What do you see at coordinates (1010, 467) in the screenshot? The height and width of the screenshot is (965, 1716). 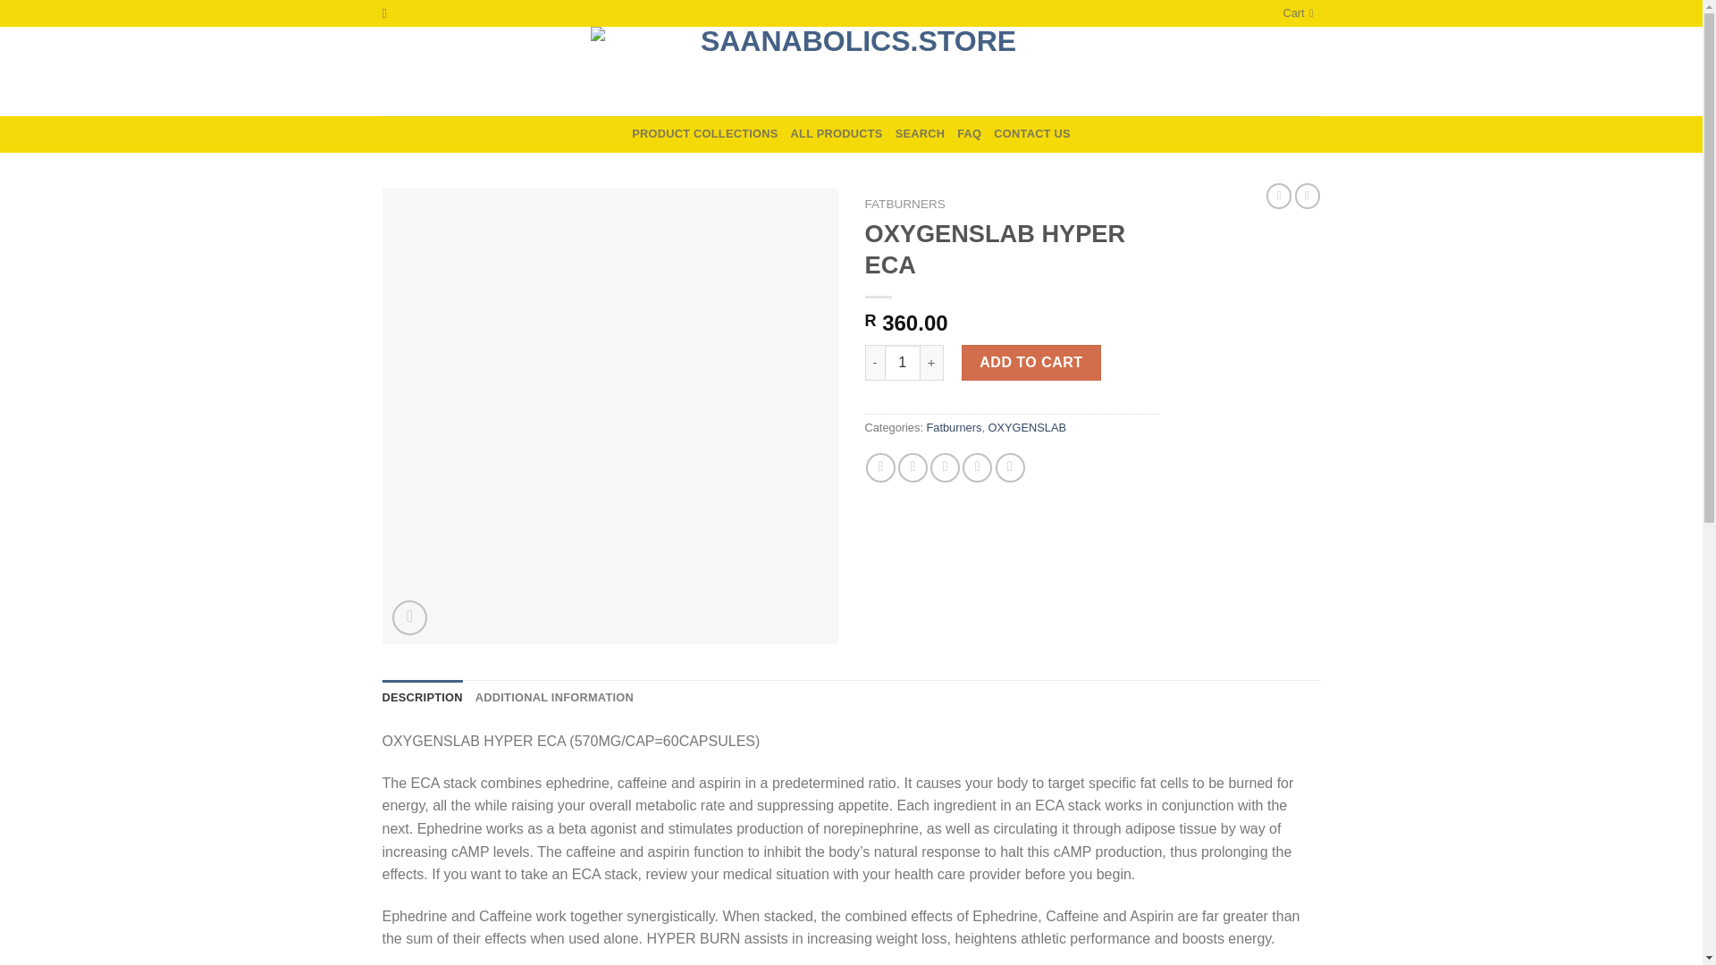 I see `Share on LinkedIn` at bounding box center [1010, 467].